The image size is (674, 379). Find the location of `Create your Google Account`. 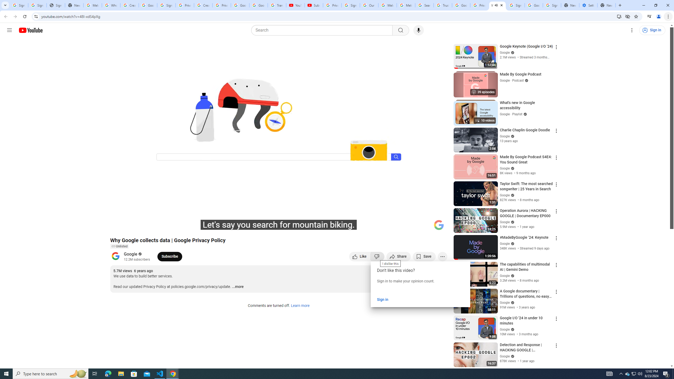

Create your Google Account is located at coordinates (203, 5).